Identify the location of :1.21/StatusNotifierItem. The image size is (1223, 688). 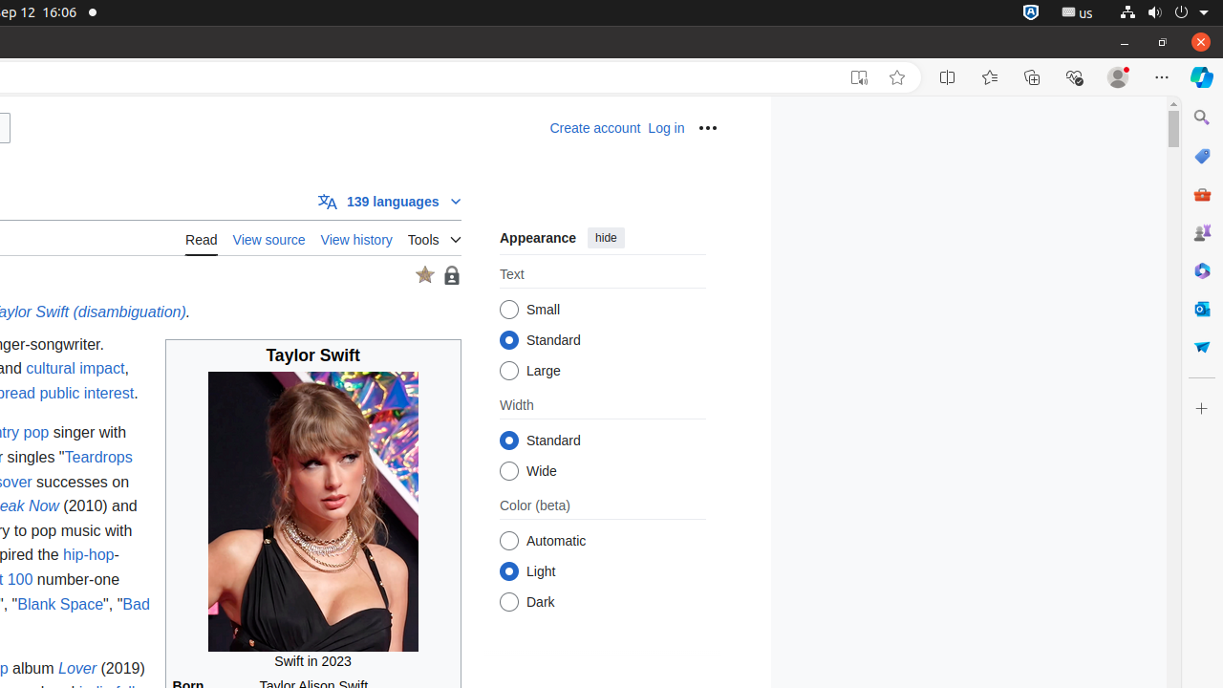
(1078, 13).